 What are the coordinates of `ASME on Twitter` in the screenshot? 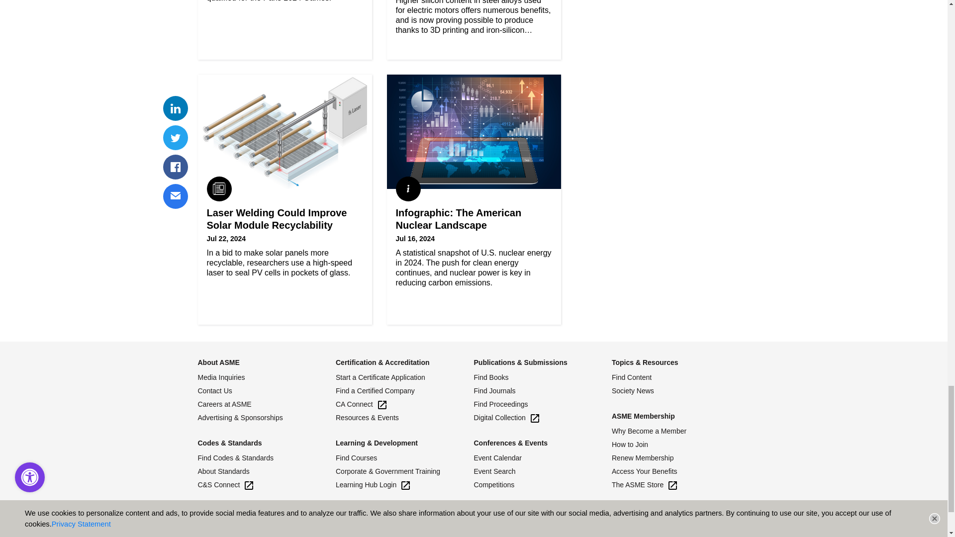 It's located at (230, 513).